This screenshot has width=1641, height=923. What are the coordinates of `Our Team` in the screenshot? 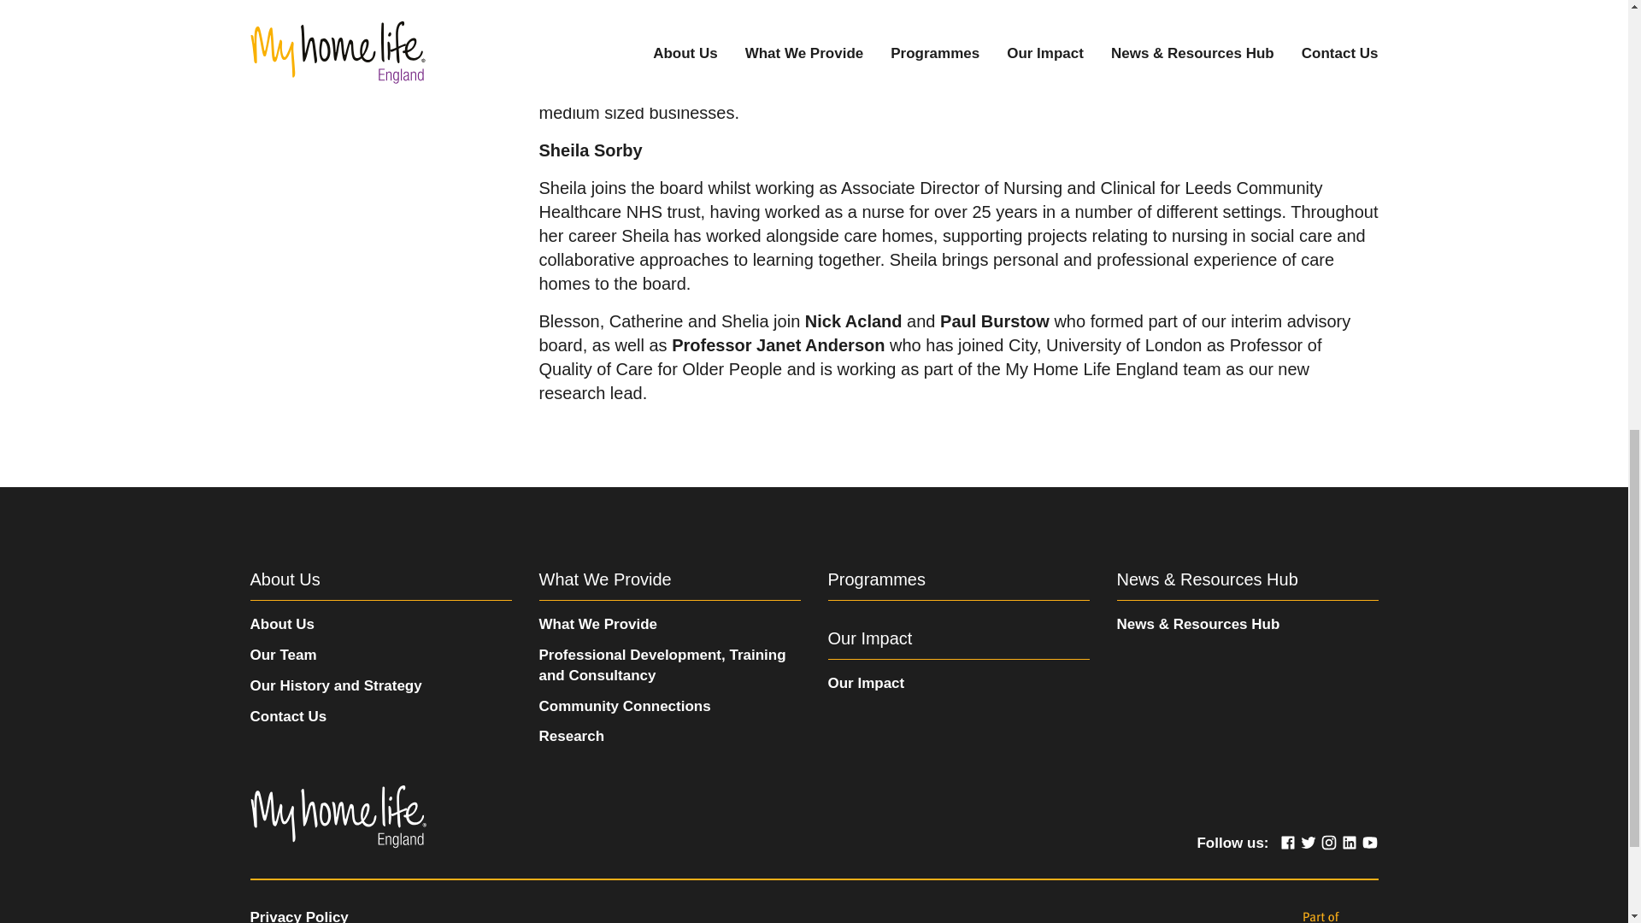 It's located at (282, 655).